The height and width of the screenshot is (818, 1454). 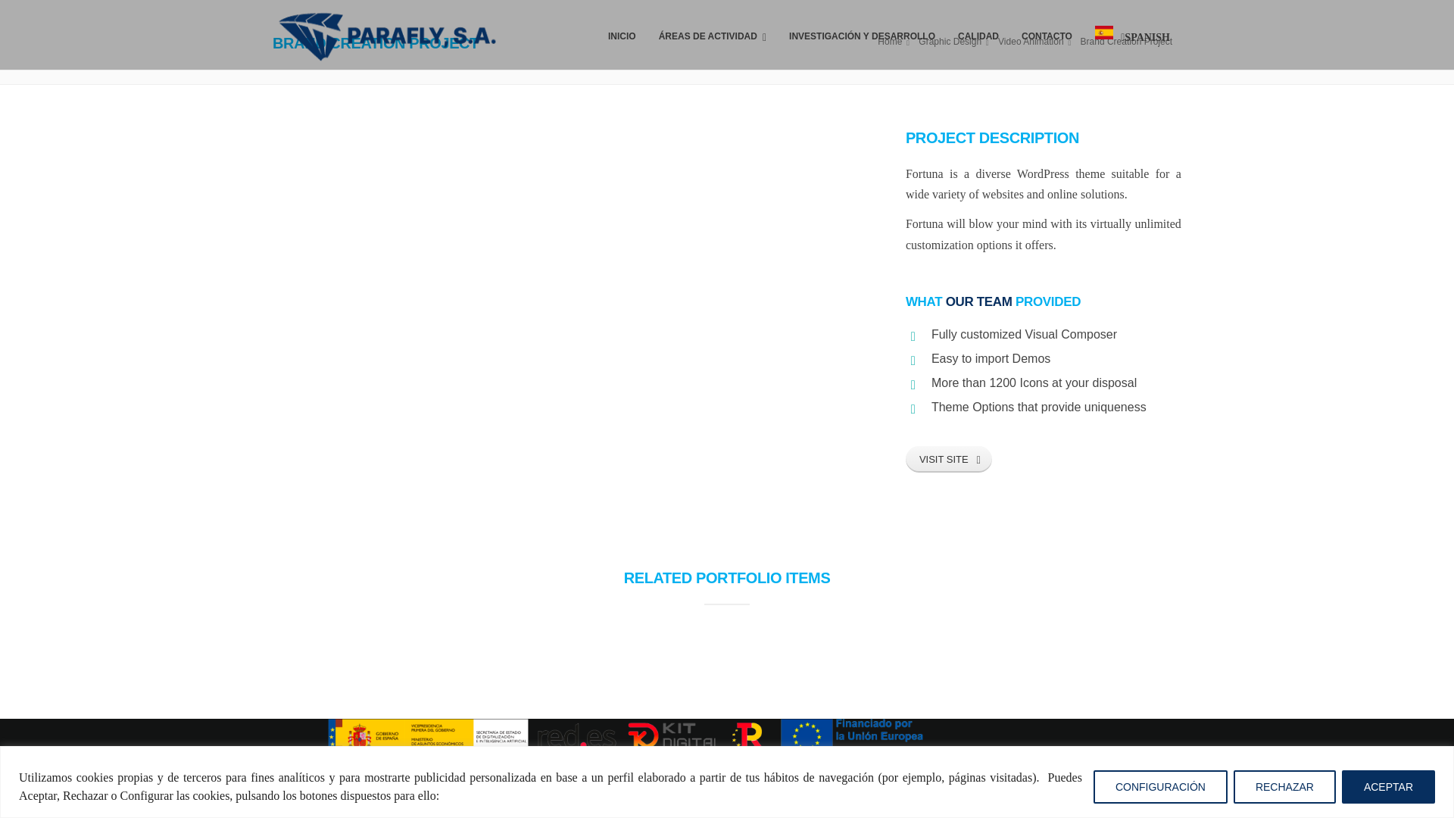 What do you see at coordinates (1047, 35) in the screenshot?
I see `CONTACTO` at bounding box center [1047, 35].